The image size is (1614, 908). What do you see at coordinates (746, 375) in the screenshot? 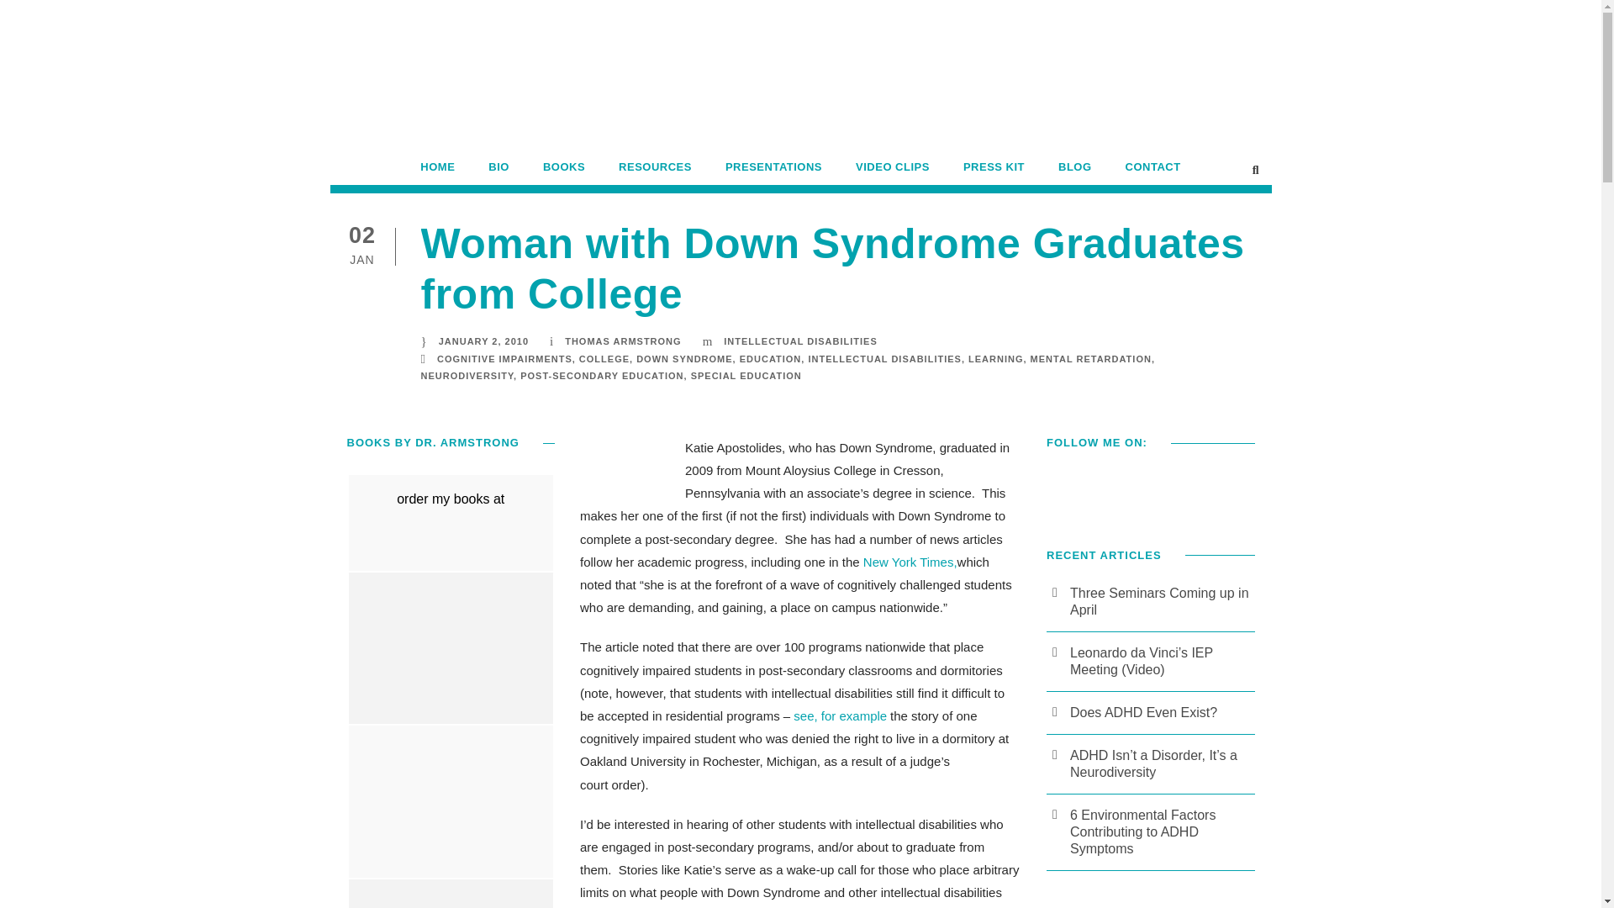
I see `SPECIAL EDUCATION` at bounding box center [746, 375].